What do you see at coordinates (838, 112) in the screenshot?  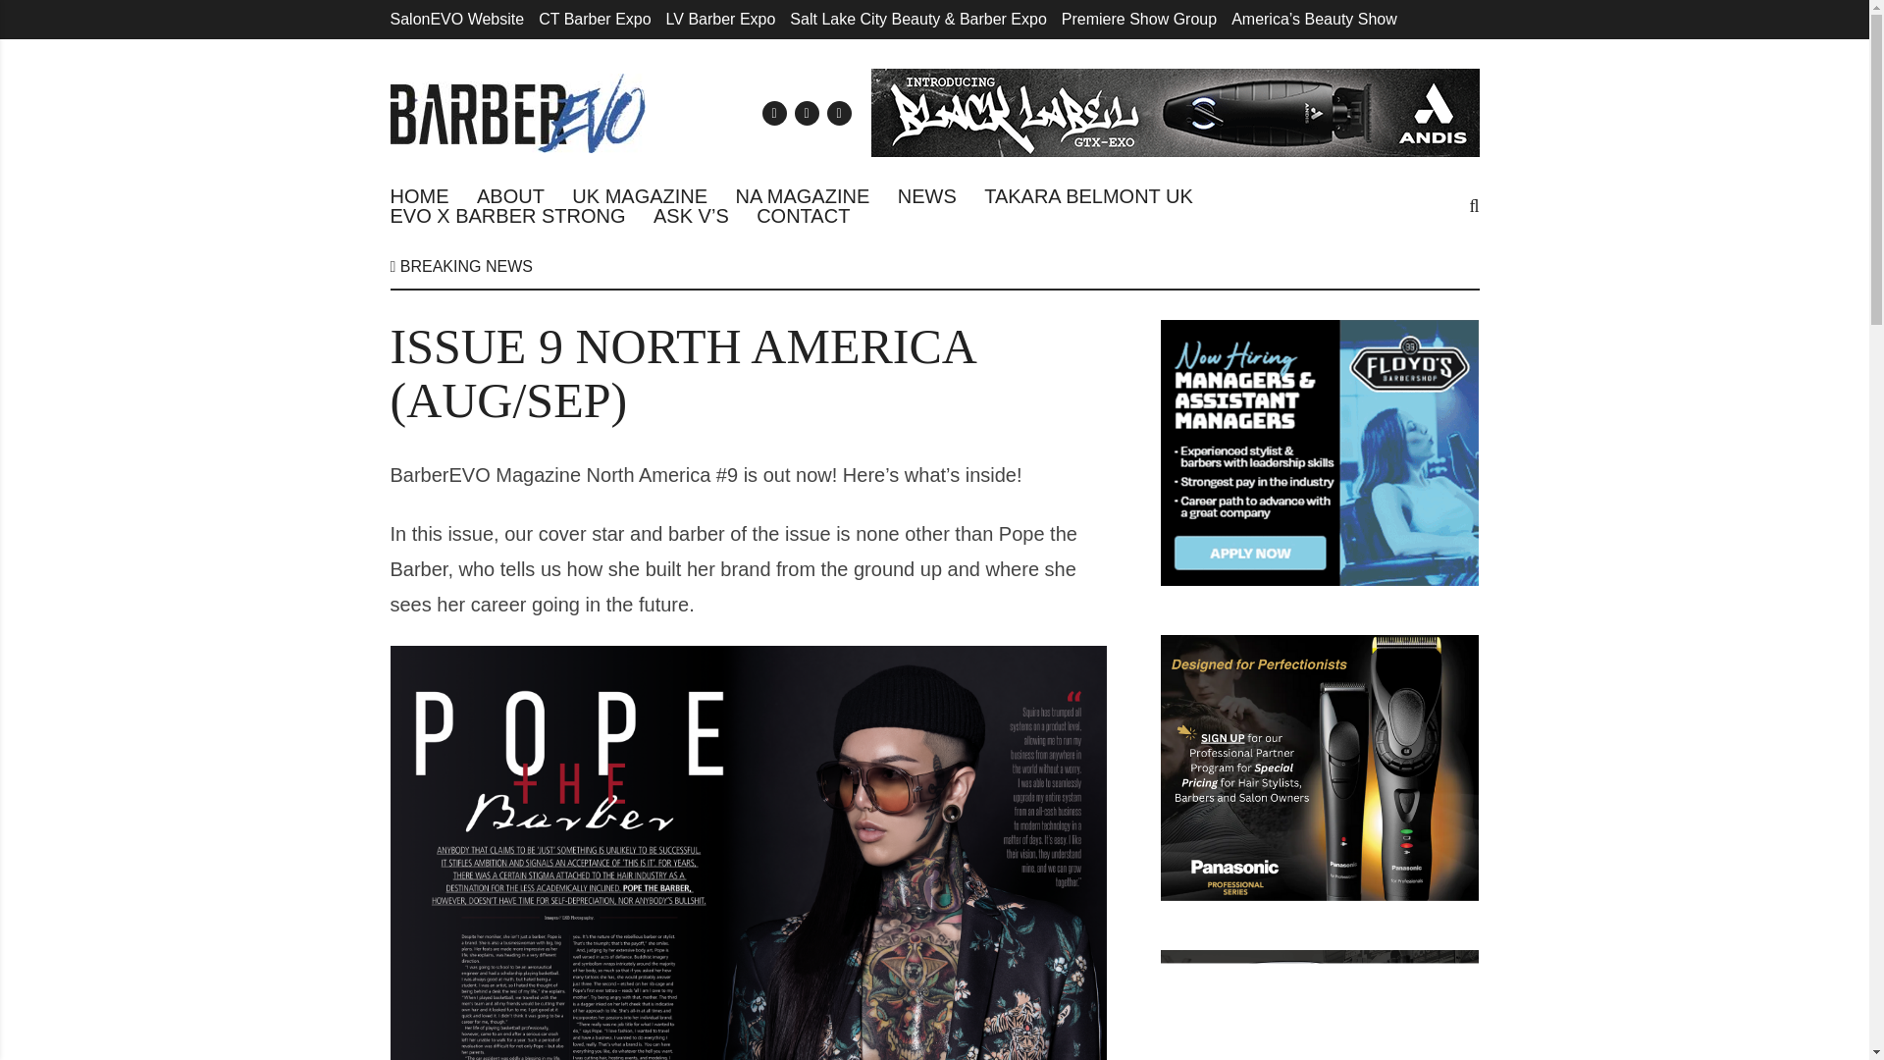 I see `Instagram` at bounding box center [838, 112].